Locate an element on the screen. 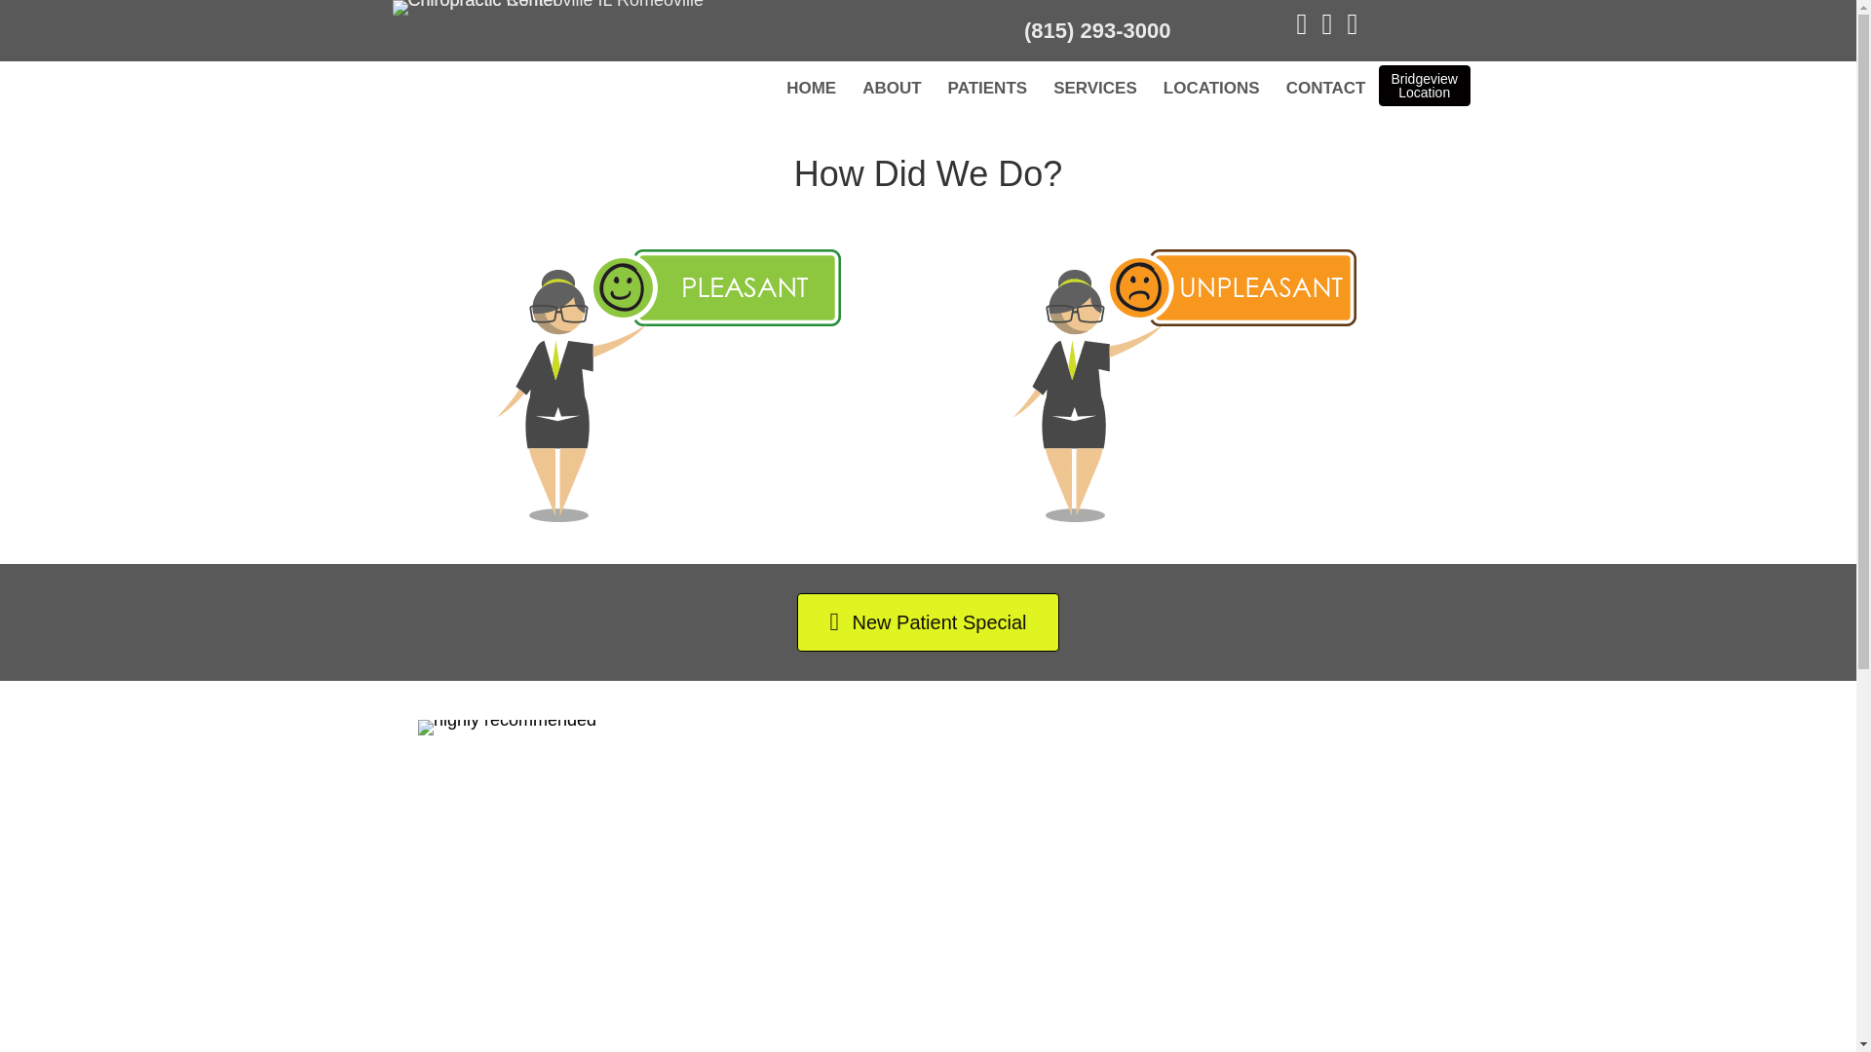 The height and width of the screenshot is (1052, 1871). site-pleasant is located at coordinates (668, 381).